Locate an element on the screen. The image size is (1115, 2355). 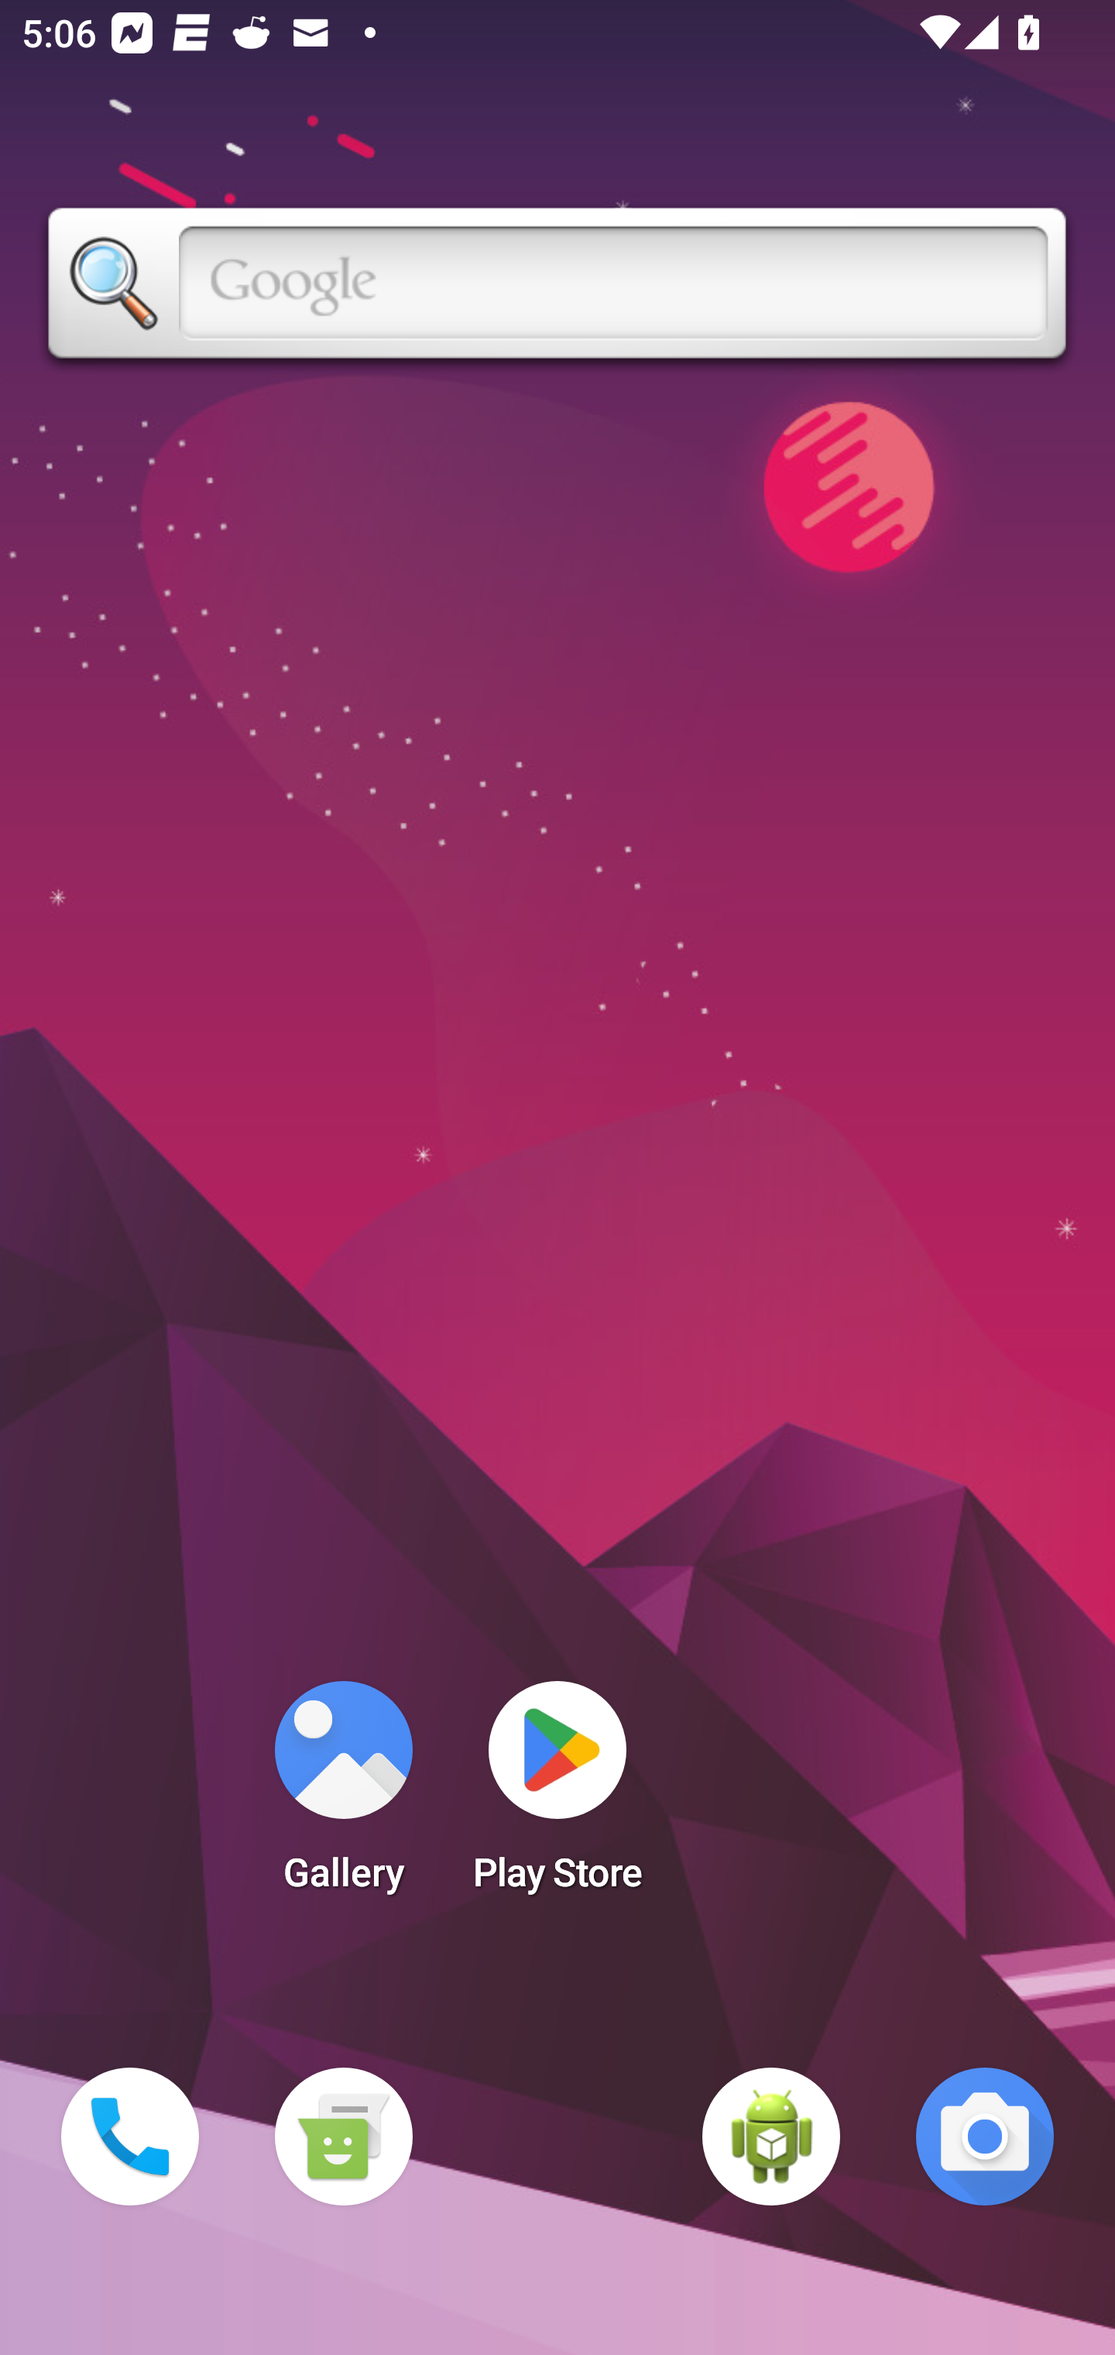
Play Store is located at coordinates (557, 1796).